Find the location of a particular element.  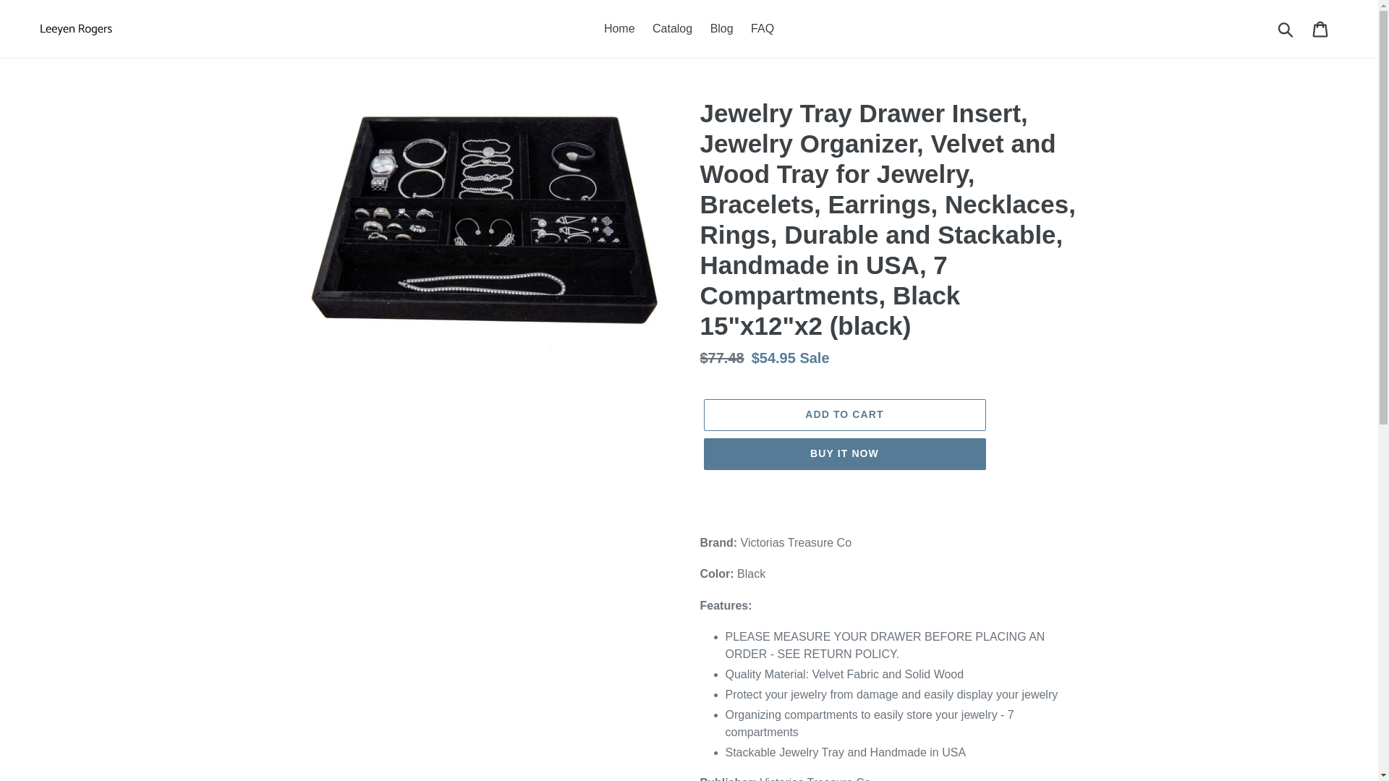

ADD TO CART is located at coordinates (844, 415).